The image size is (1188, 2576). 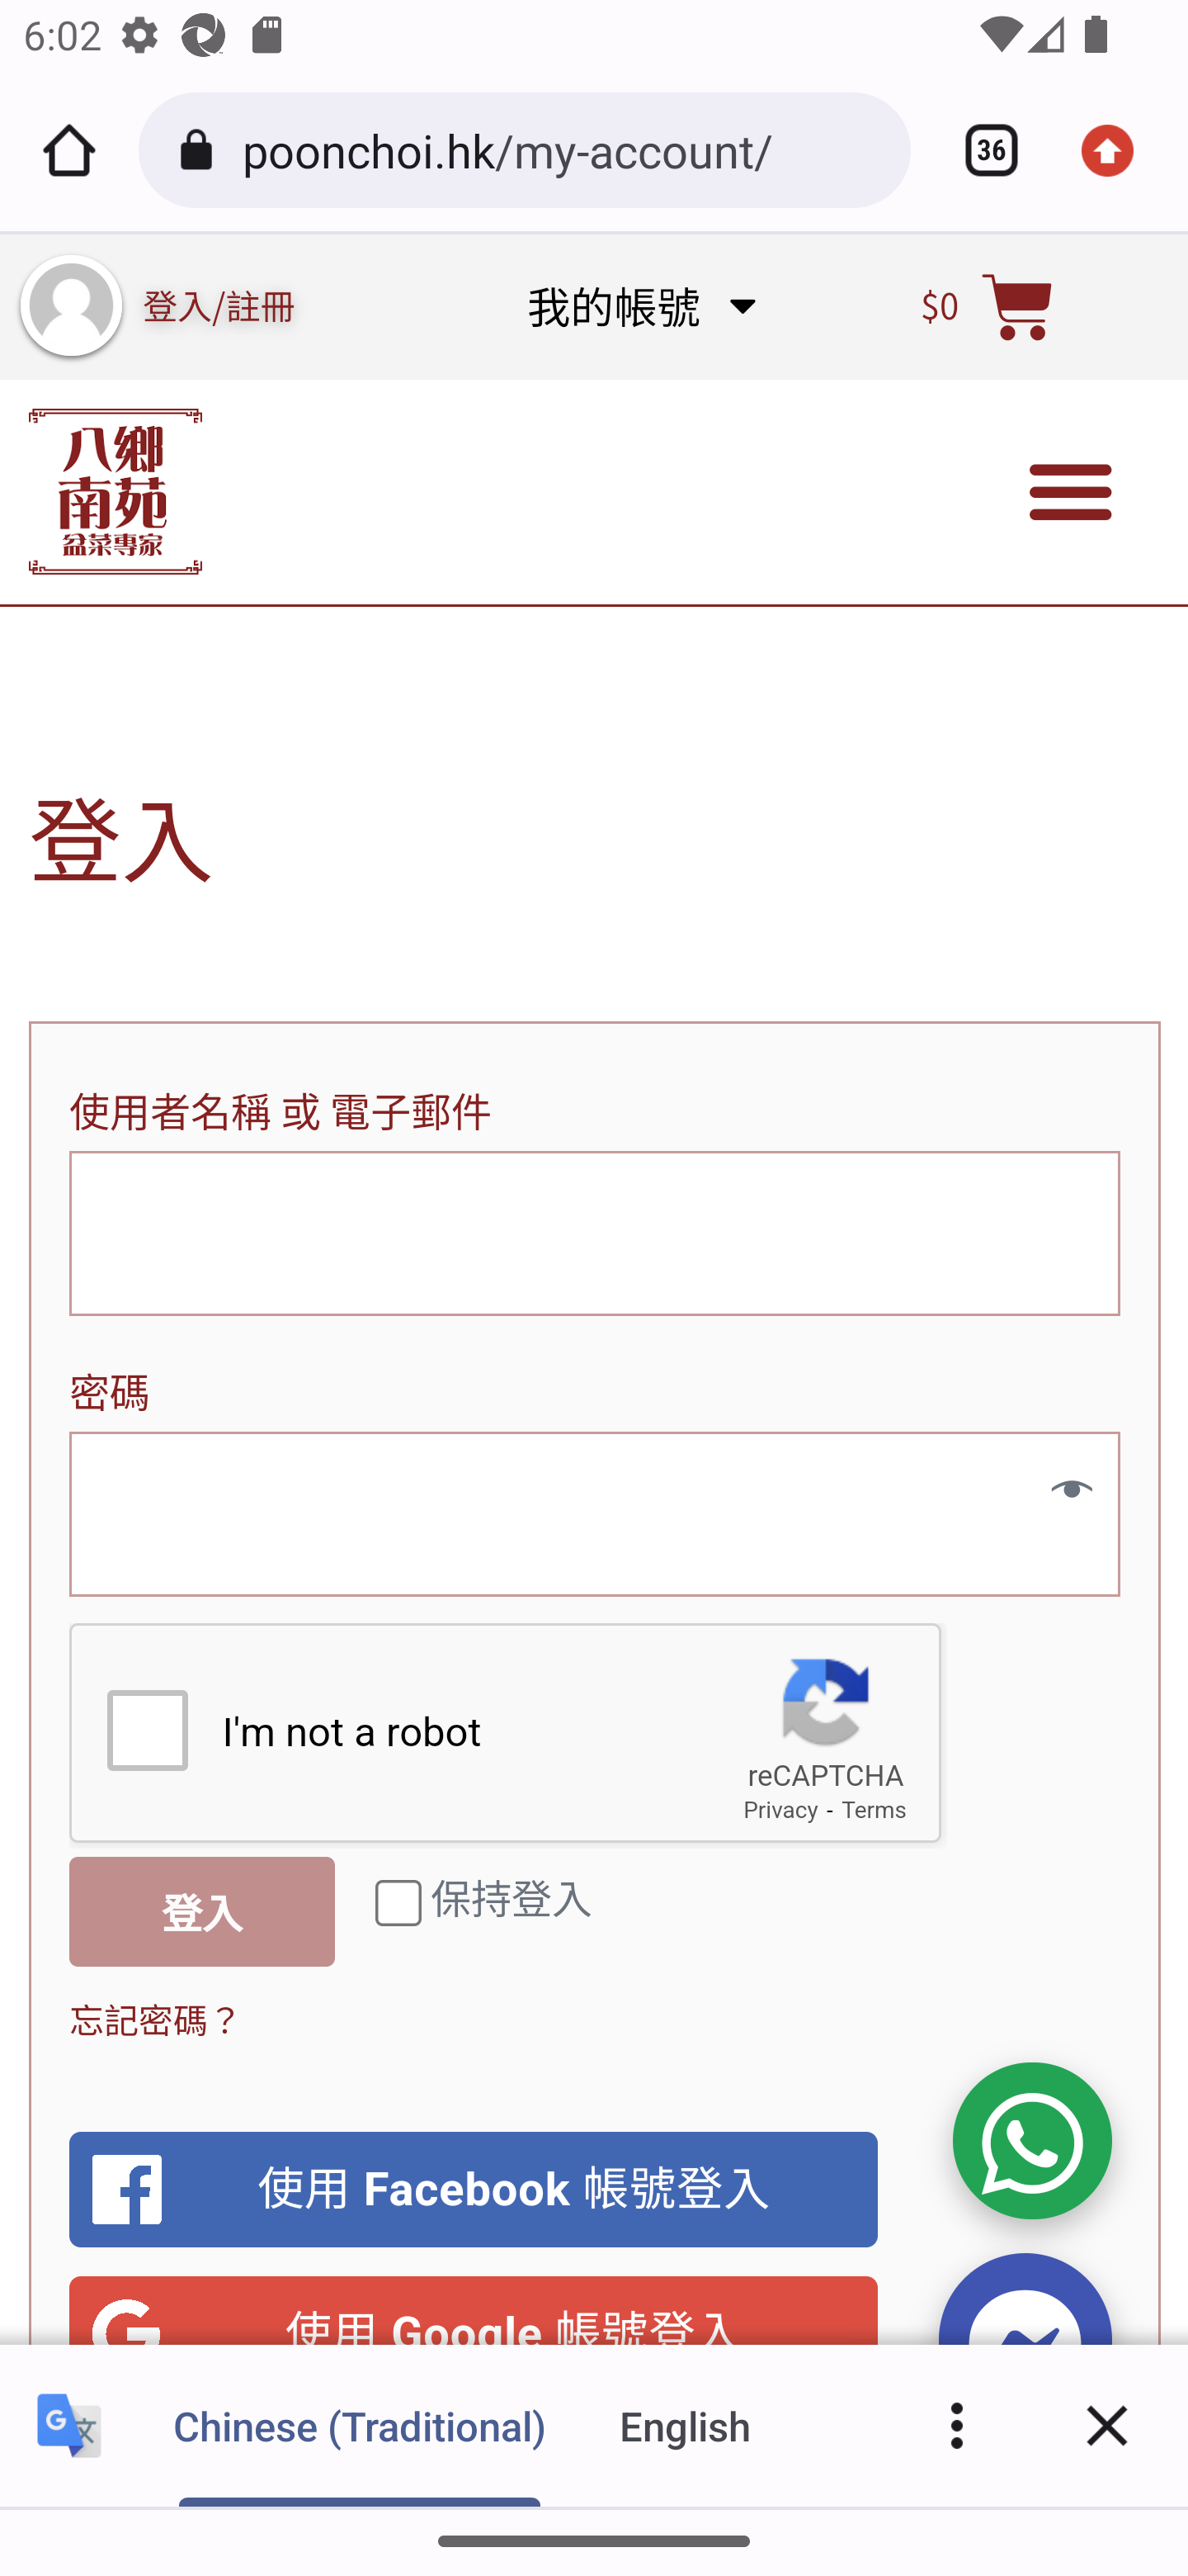 I want to click on More options, so click(x=957, y=2425).